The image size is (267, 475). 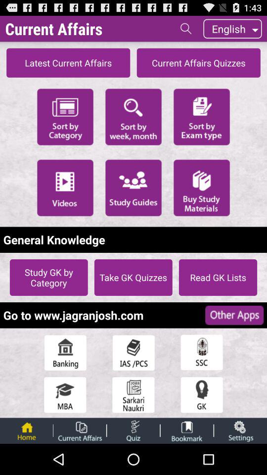 I want to click on go to current affairs, so click(x=80, y=430).